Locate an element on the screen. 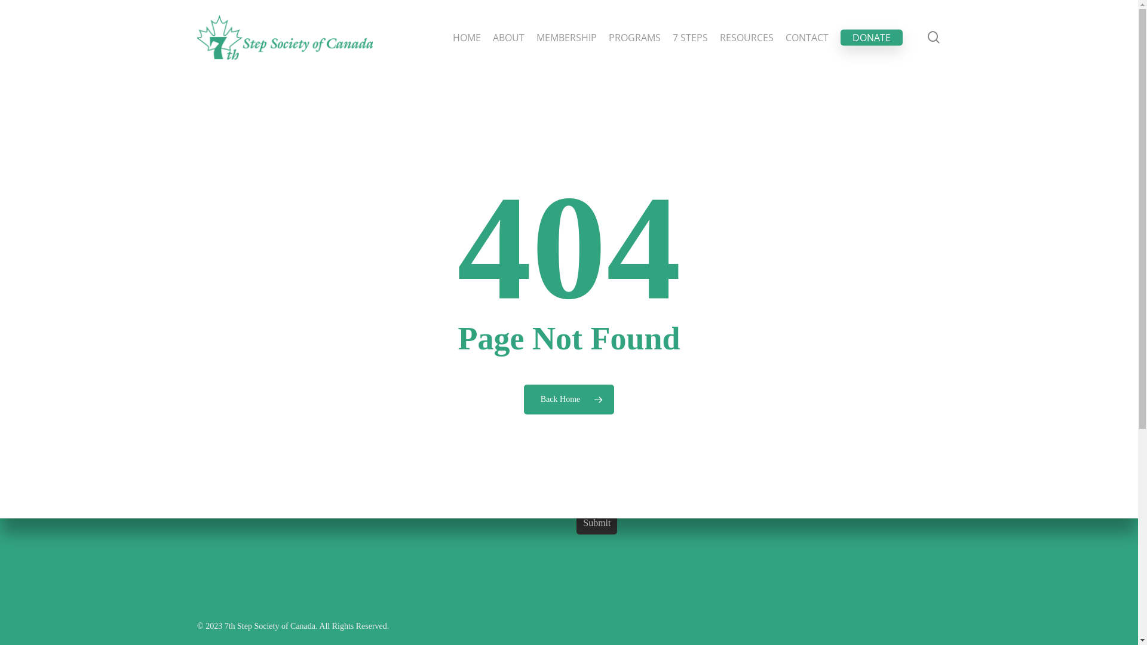 The height and width of the screenshot is (645, 1147). Submit is located at coordinates (596, 523).